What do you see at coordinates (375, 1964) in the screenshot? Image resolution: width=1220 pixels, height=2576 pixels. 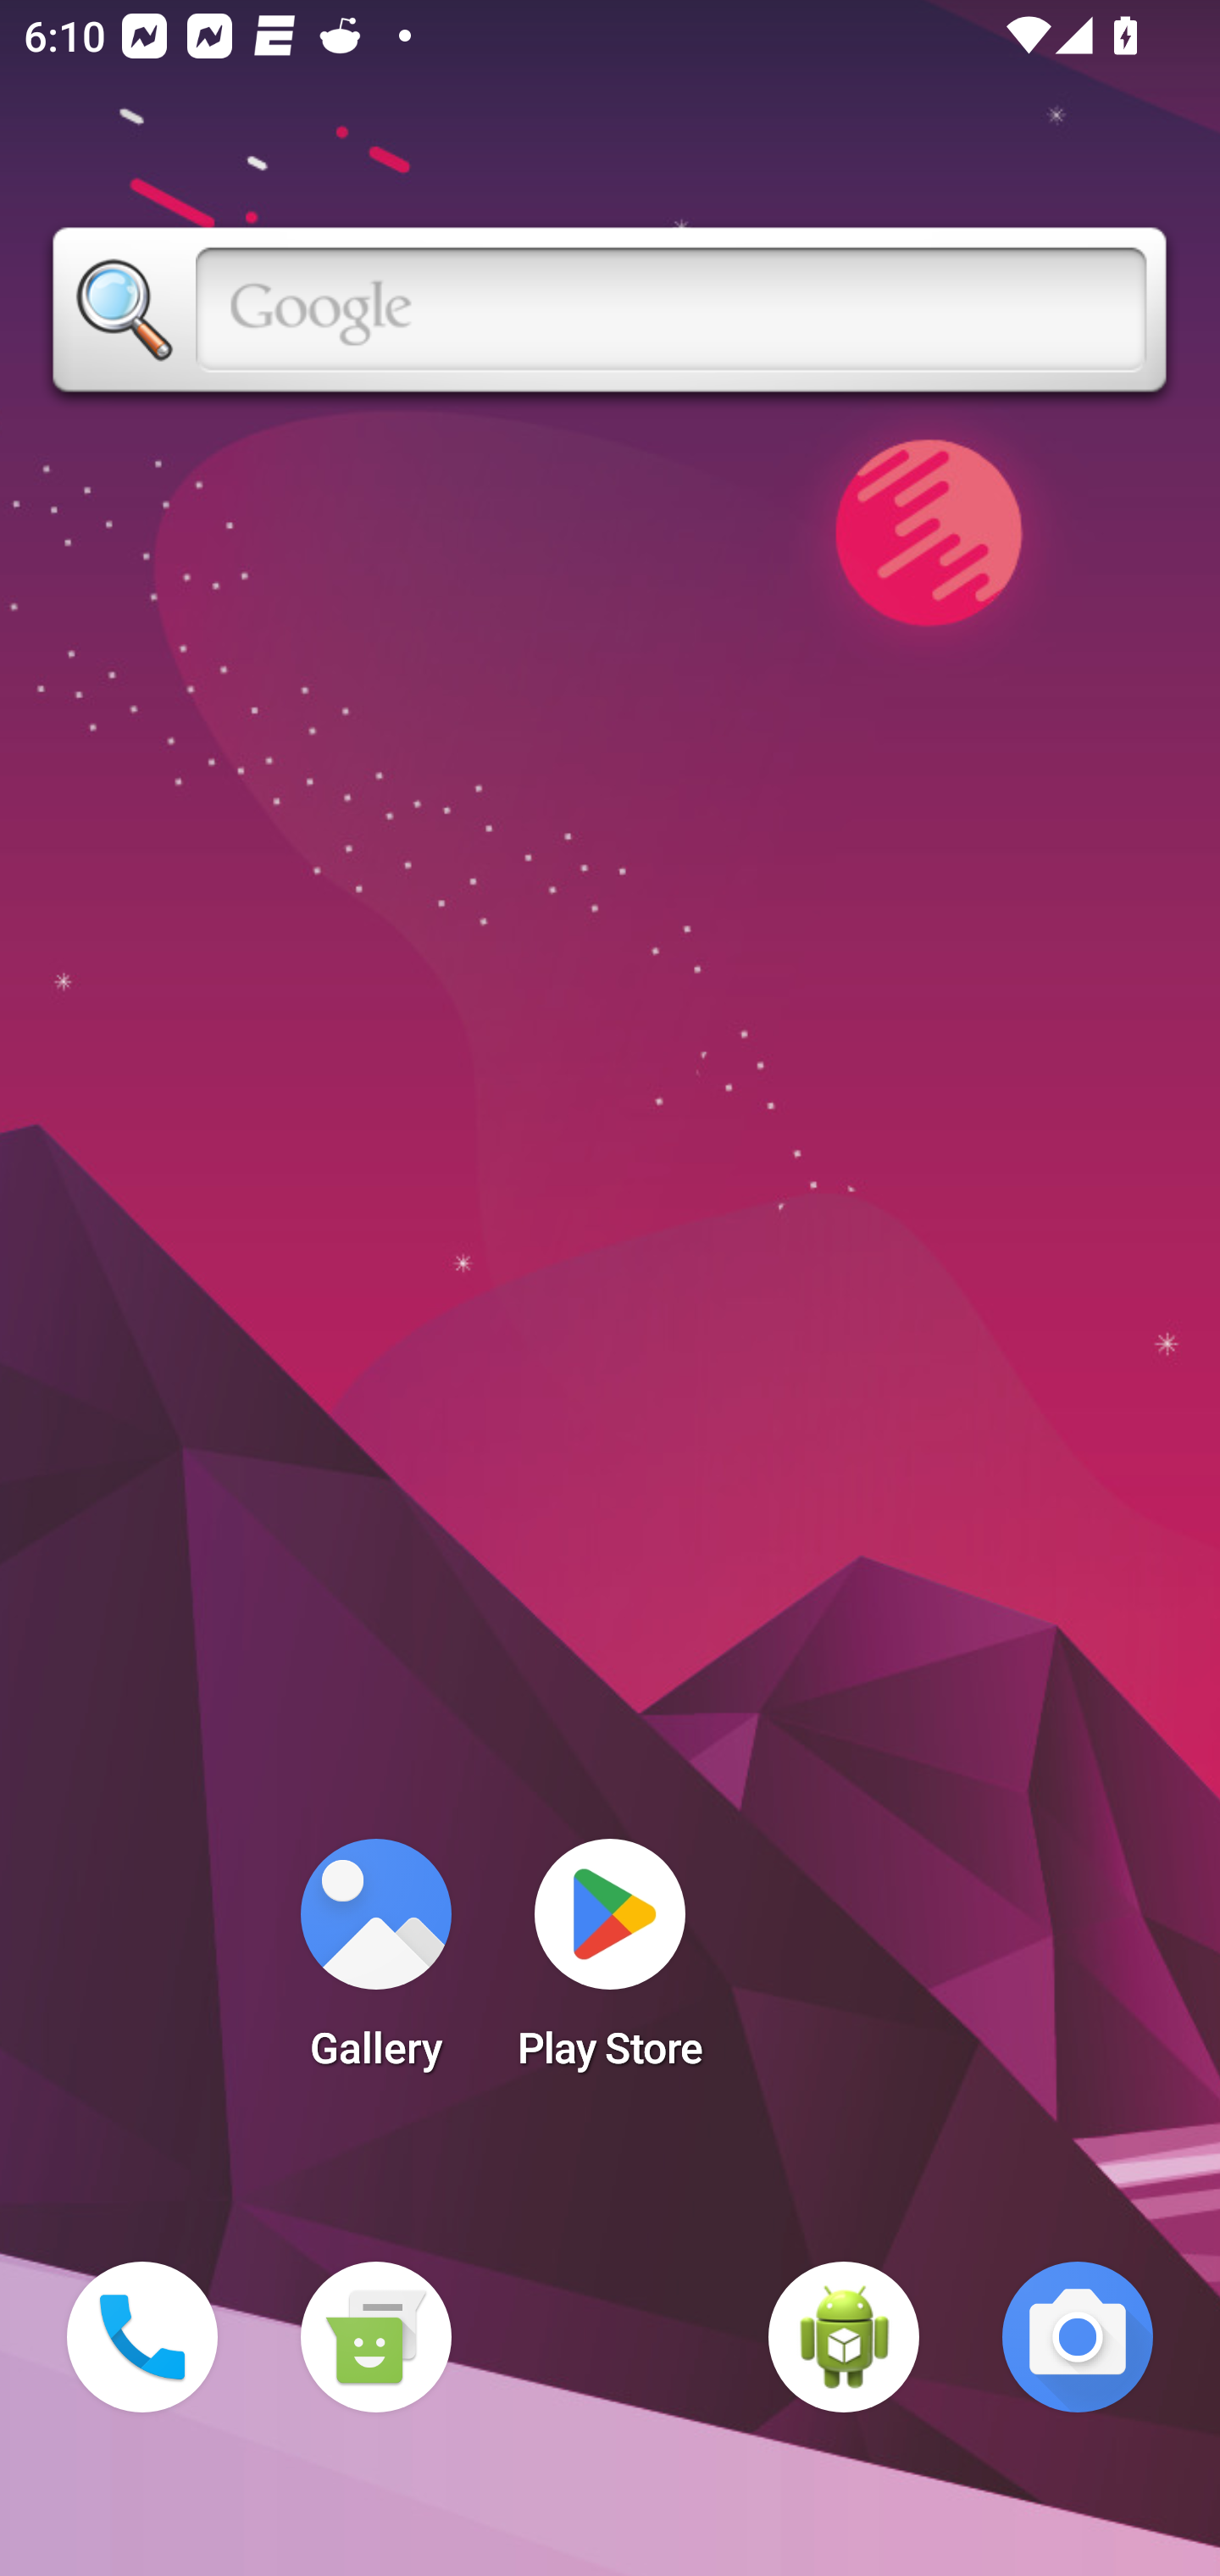 I see `Gallery` at bounding box center [375, 1964].